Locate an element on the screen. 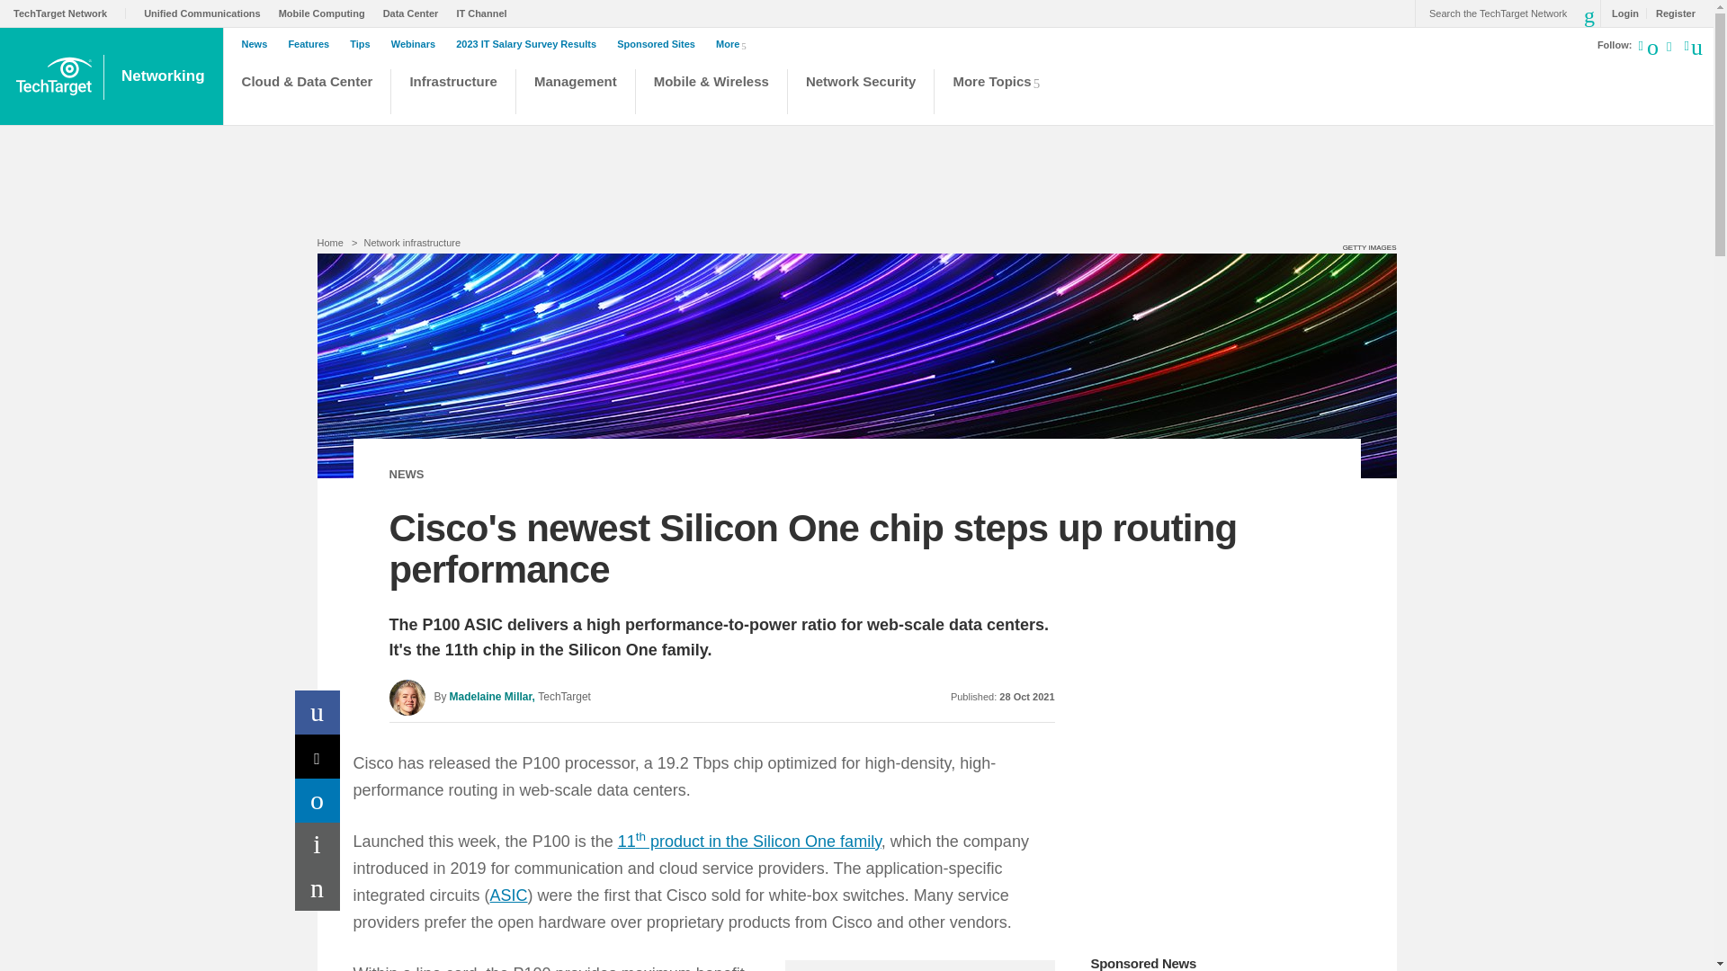  Features is located at coordinates (313, 44).